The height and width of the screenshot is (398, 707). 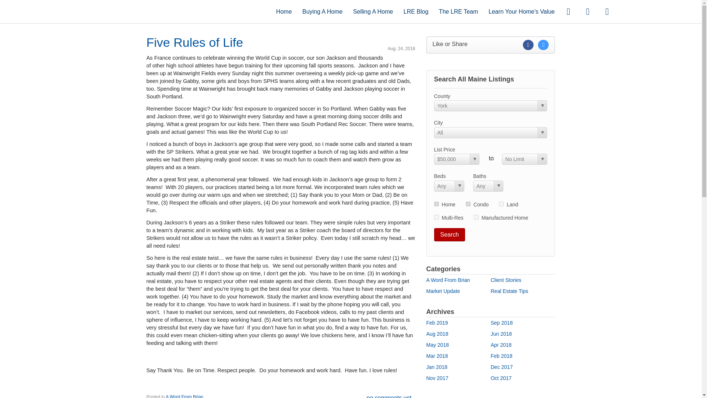 I want to click on Sep 2018, so click(x=502, y=323).